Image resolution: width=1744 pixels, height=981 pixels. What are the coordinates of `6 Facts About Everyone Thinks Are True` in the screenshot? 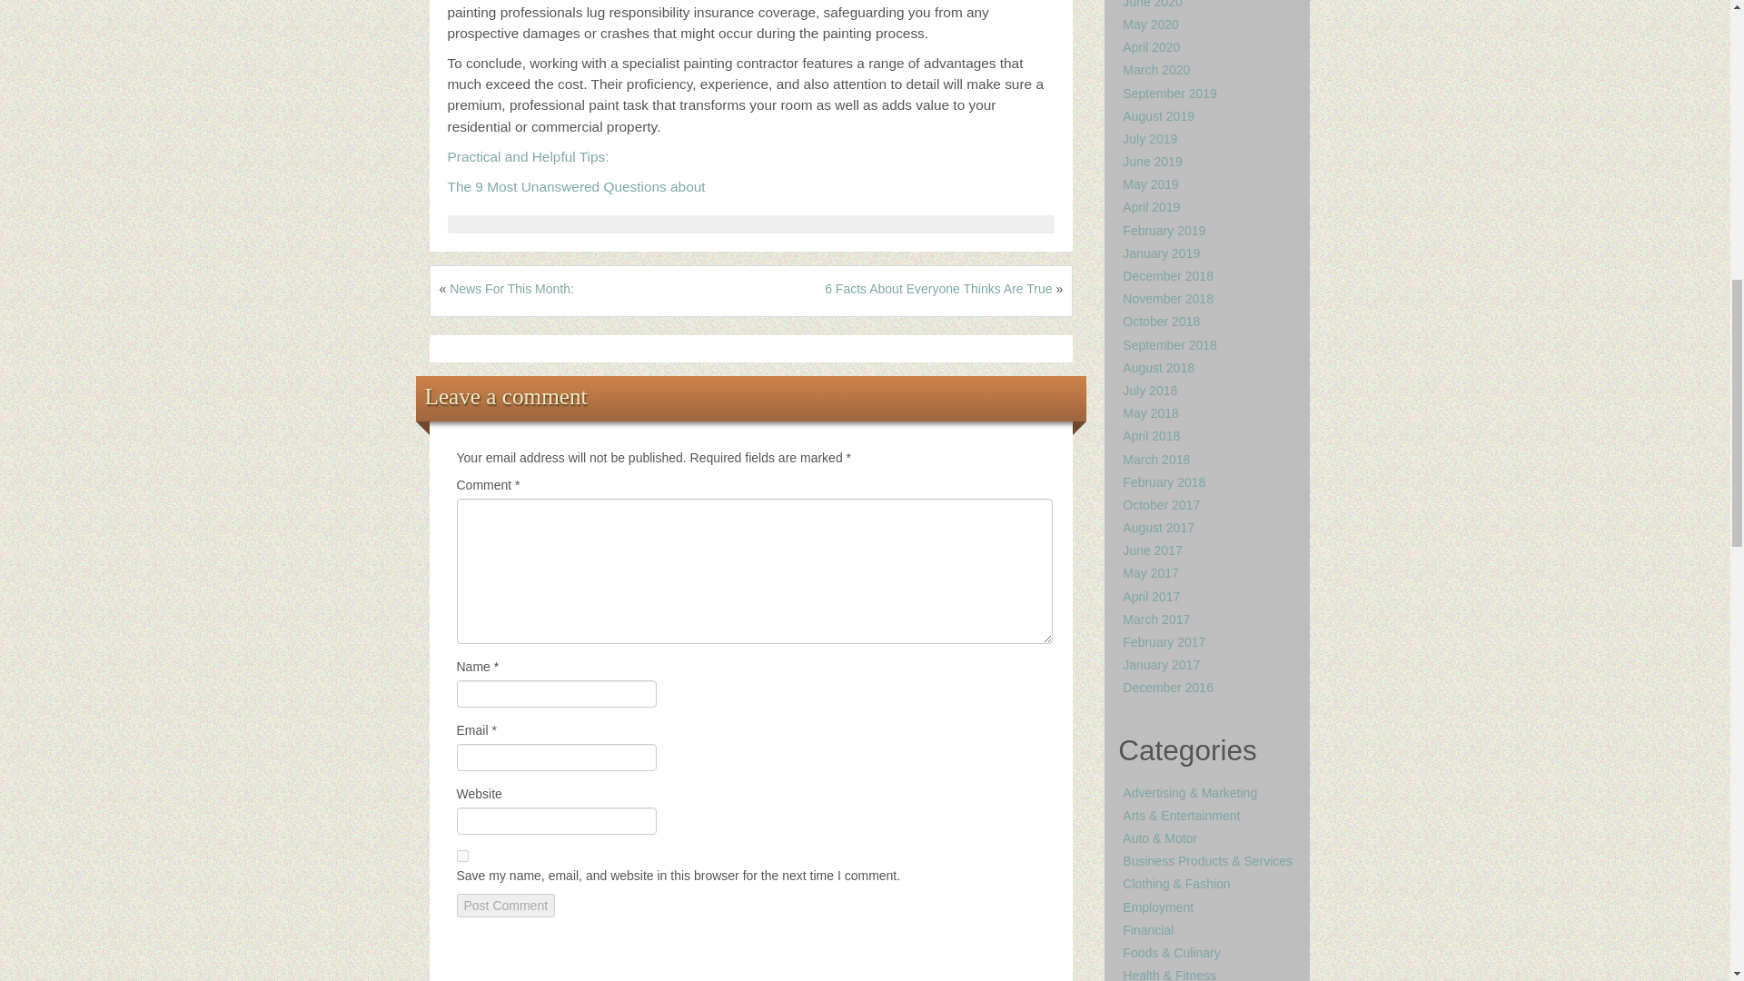 It's located at (937, 289).